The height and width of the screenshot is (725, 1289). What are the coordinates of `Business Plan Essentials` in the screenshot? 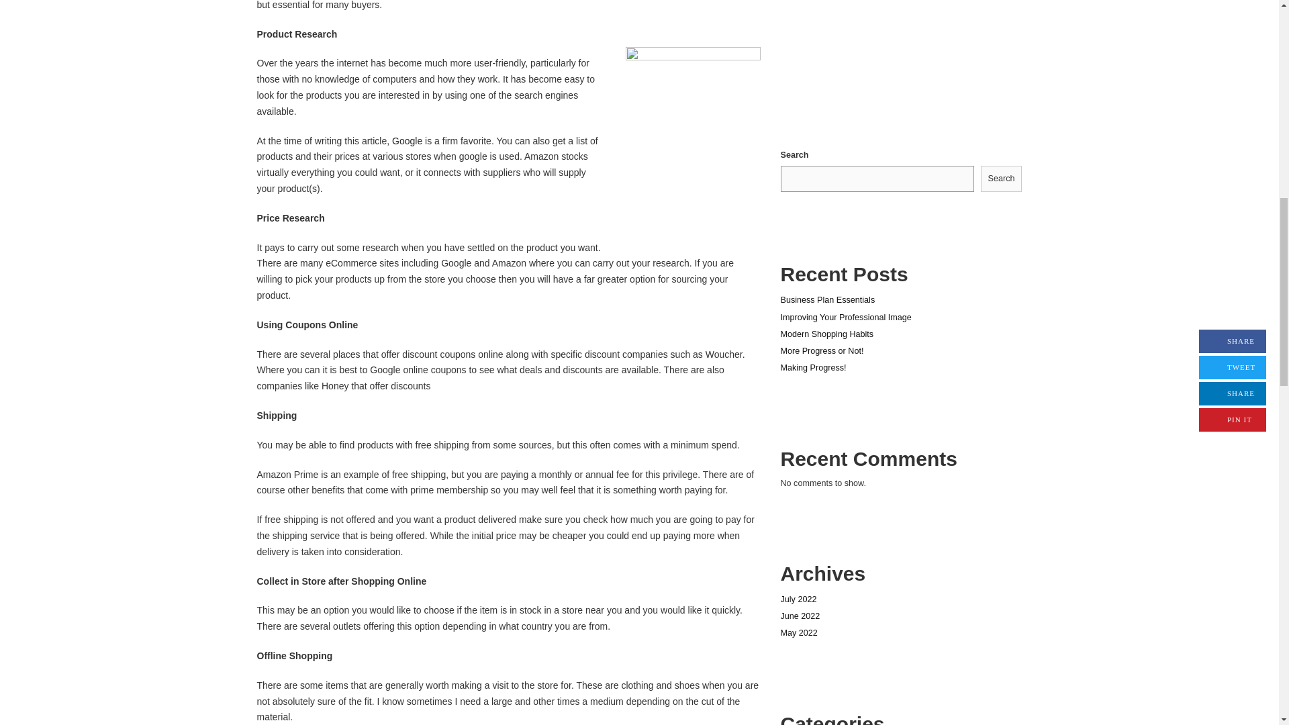 It's located at (827, 299).